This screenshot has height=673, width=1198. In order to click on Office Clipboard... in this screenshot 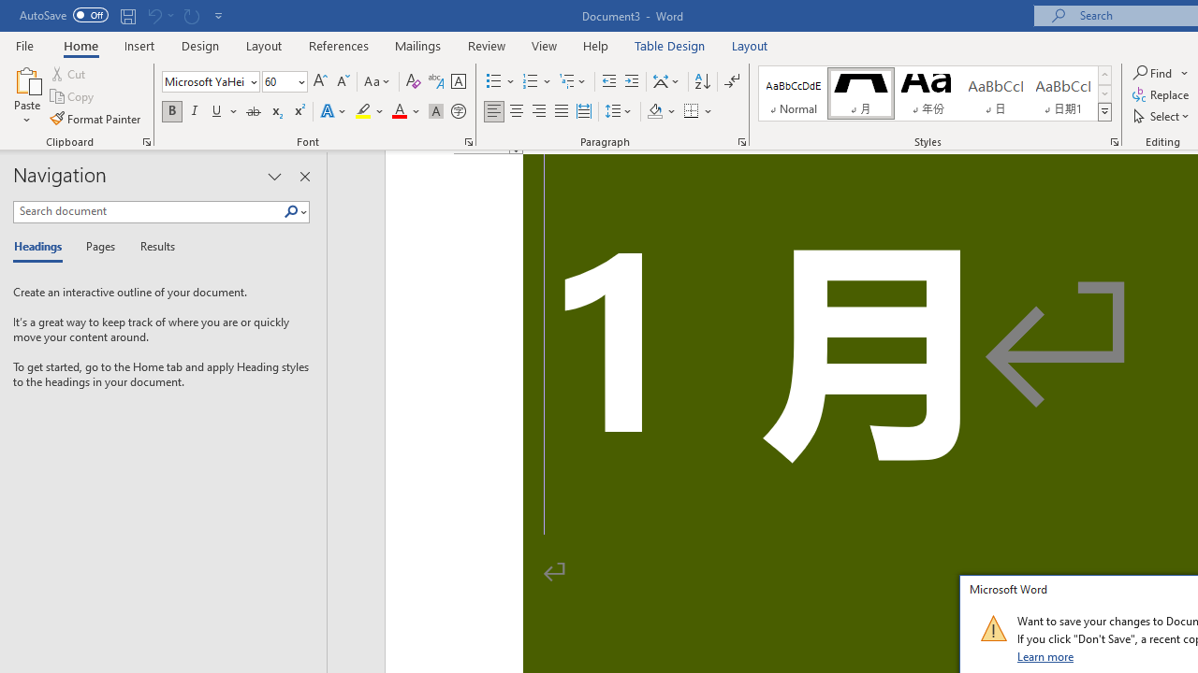, I will do `click(146, 142)`.